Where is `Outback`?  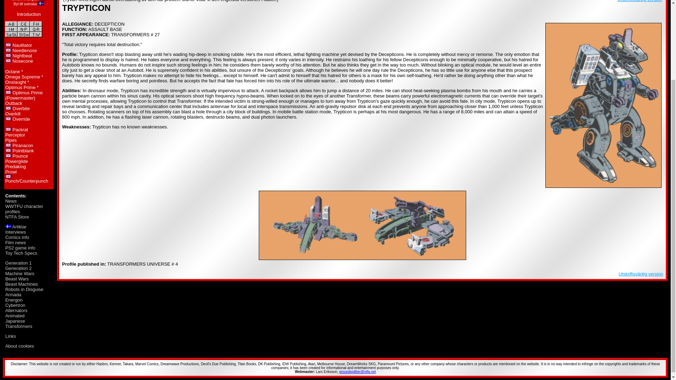
Outback is located at coordinates (14, 103).